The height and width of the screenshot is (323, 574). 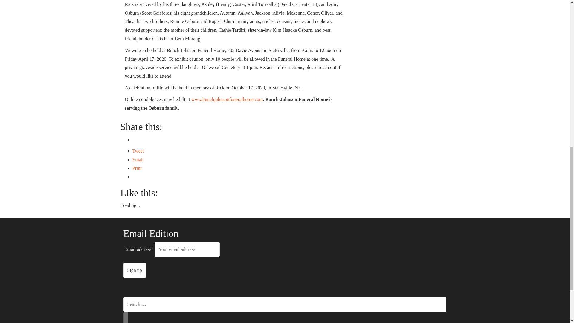 What do you see at coordinates (138, 159) in the screenshot?
I see `Email` at bounding box center [138, 159].